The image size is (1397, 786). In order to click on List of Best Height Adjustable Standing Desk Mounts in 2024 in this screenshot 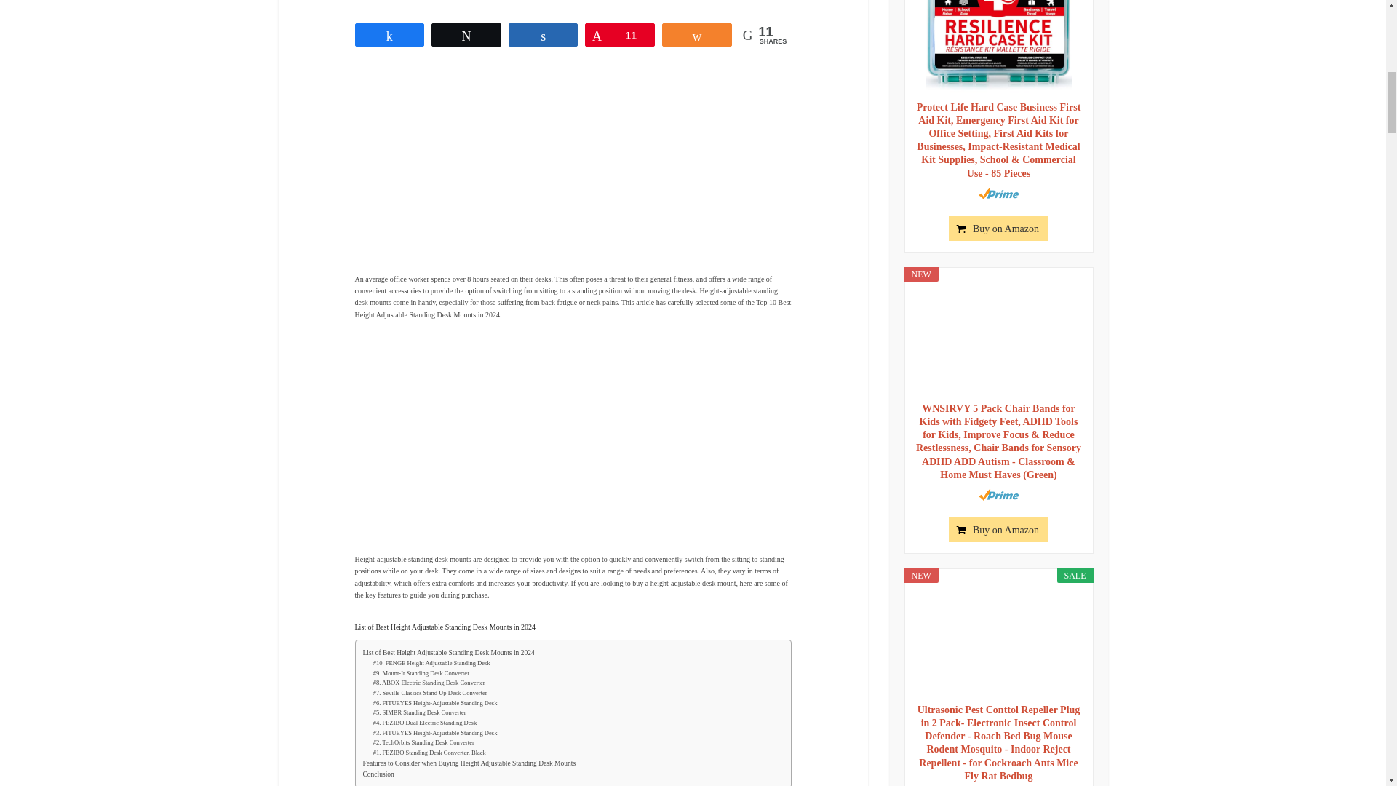, I will do `click(447, 653)`.